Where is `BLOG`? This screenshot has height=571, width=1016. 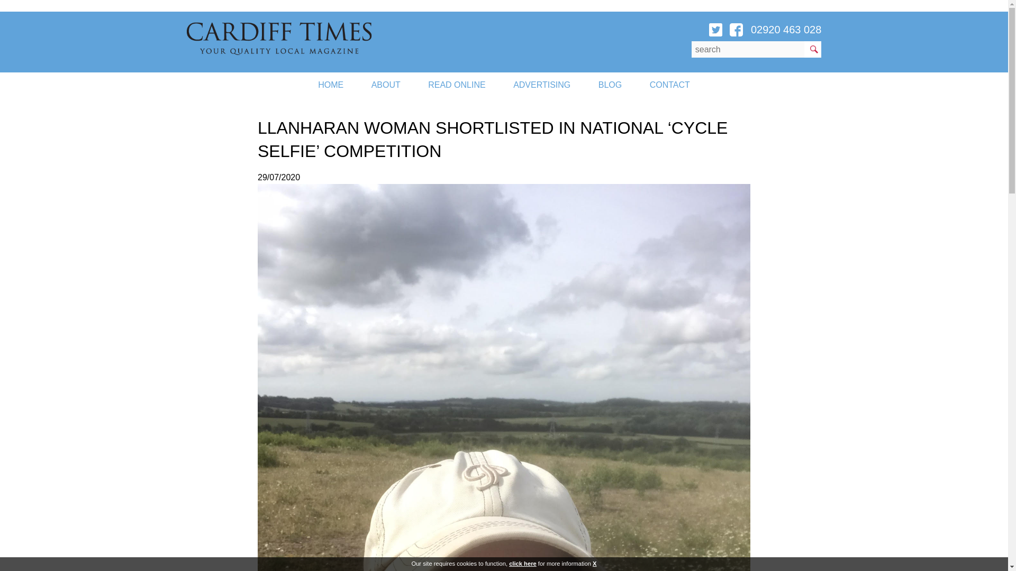
BLOG is located at coordinates (610, 85).